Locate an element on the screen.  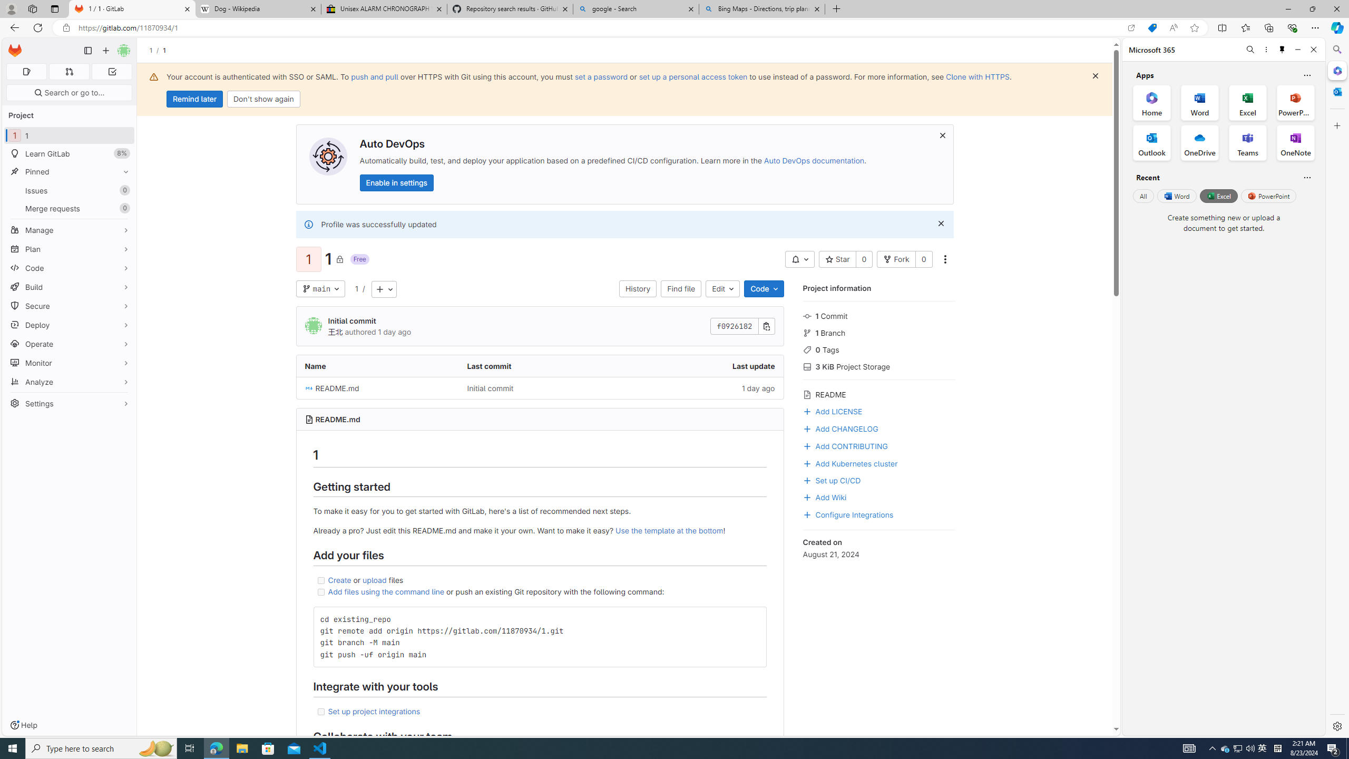
Plan is located at coordinates (70, 249).